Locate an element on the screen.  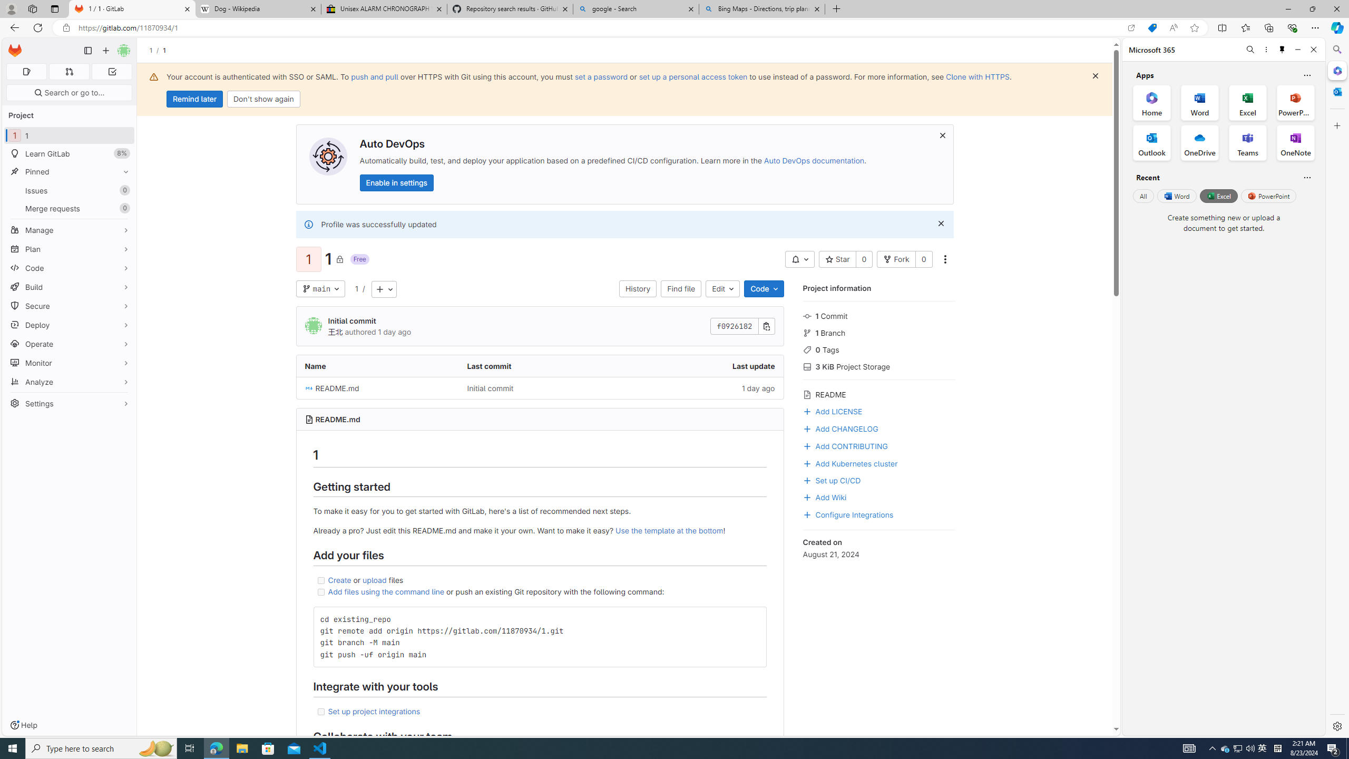
Plan is located at coordinates (70, 249).